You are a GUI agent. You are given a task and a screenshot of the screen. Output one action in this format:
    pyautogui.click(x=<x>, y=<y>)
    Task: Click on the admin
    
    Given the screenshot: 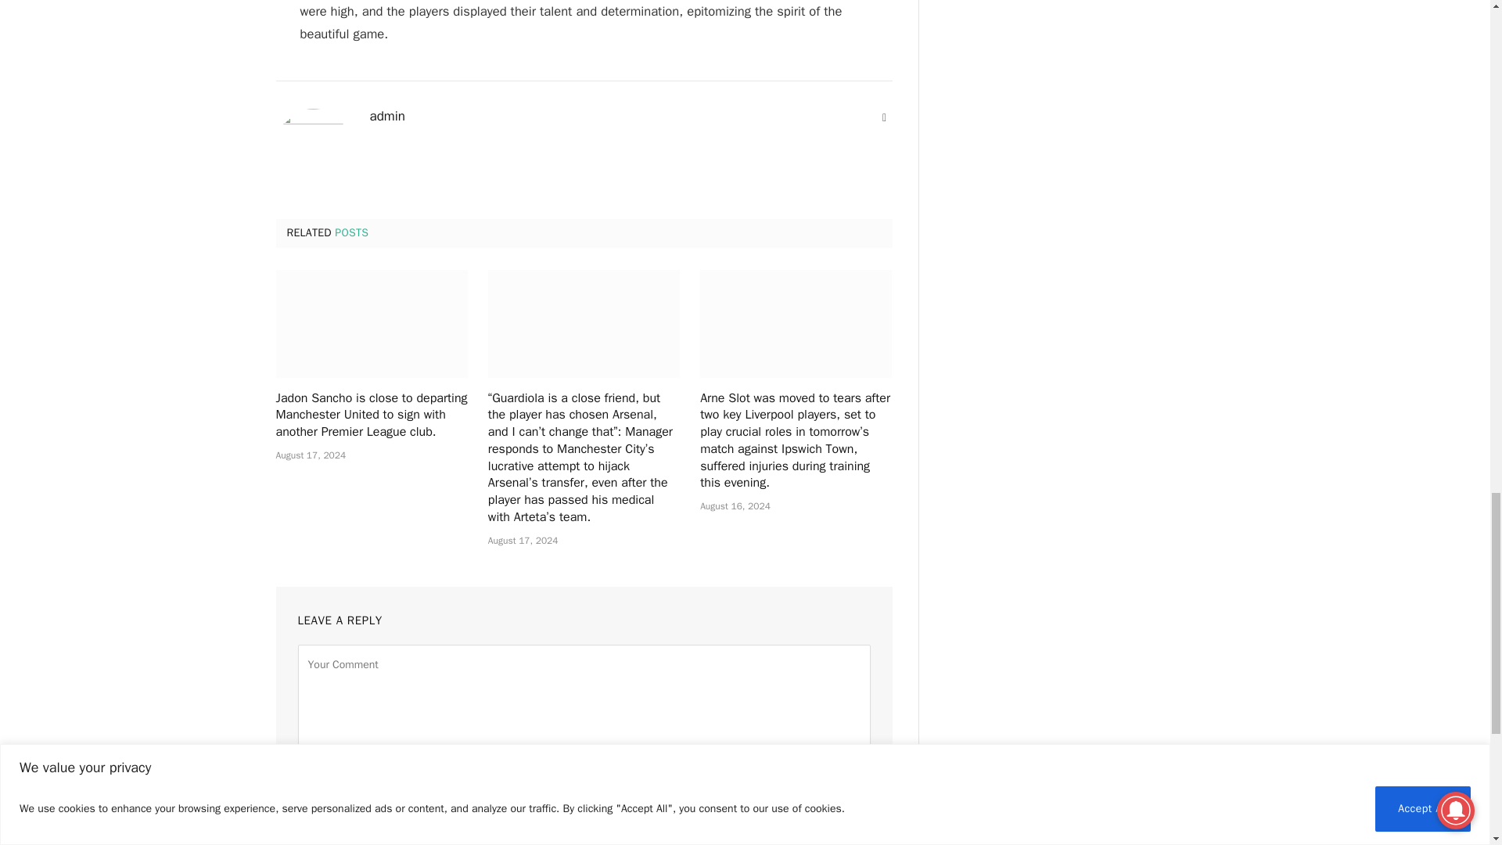 What is the action you would take?
    pyautogui.click(x=387, y=116)
    